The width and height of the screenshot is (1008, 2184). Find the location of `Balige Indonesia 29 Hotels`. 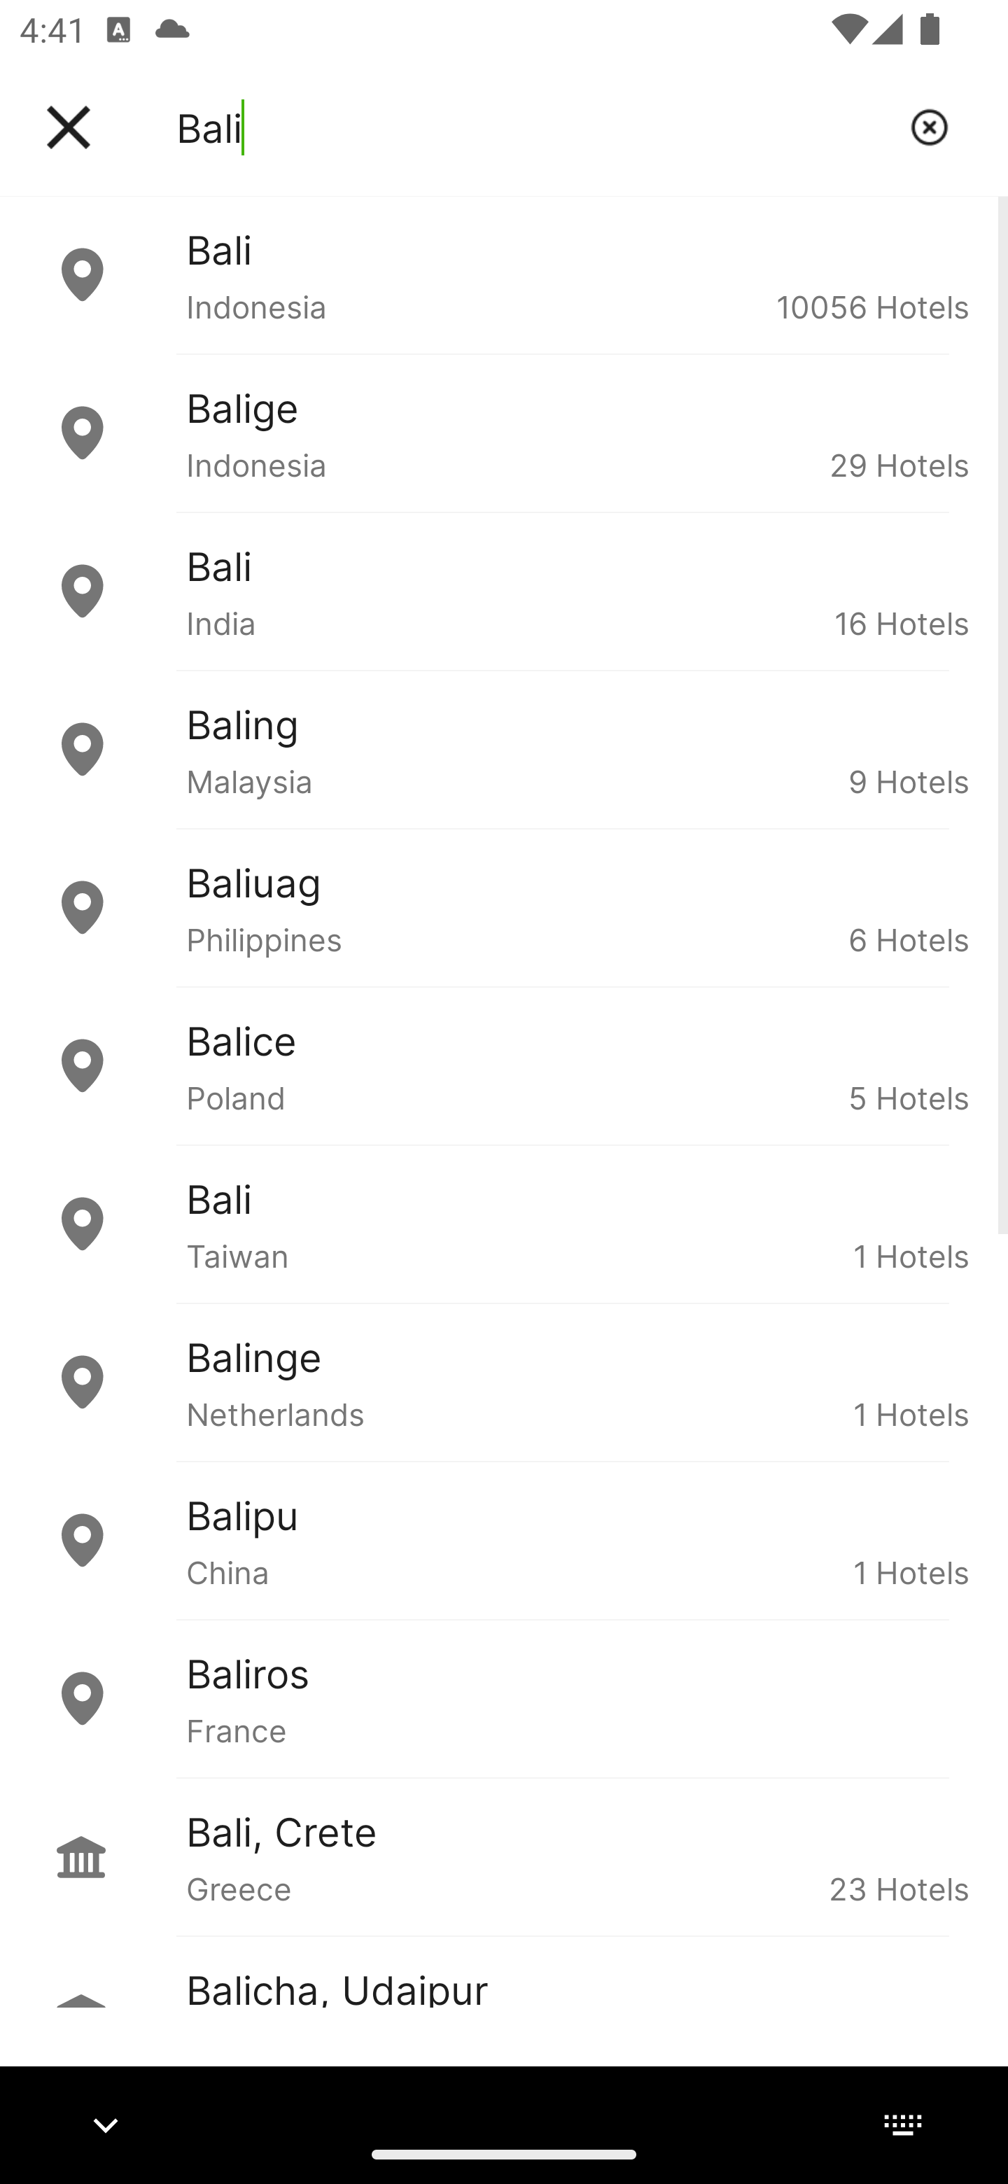

Balige Indonesia 29 Hotels is located at coordinates (504, 433).